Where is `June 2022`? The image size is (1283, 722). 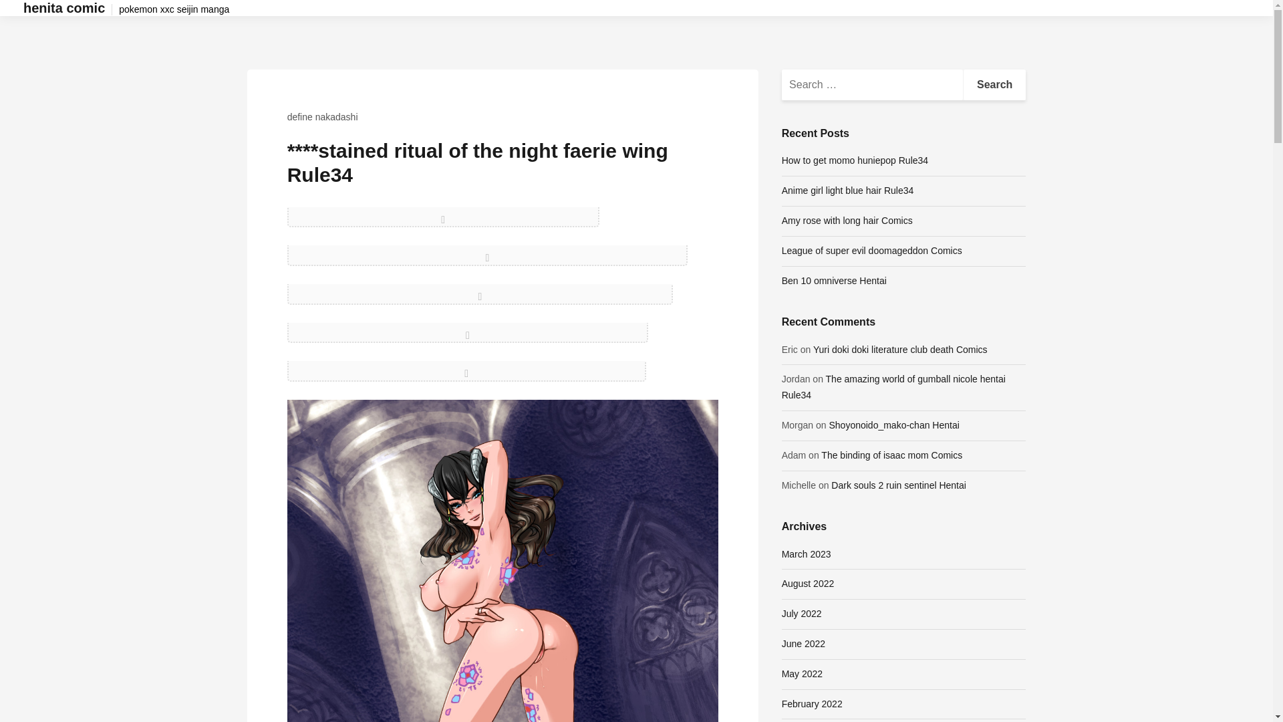 June 2022 is located at coordinates (803, 643).